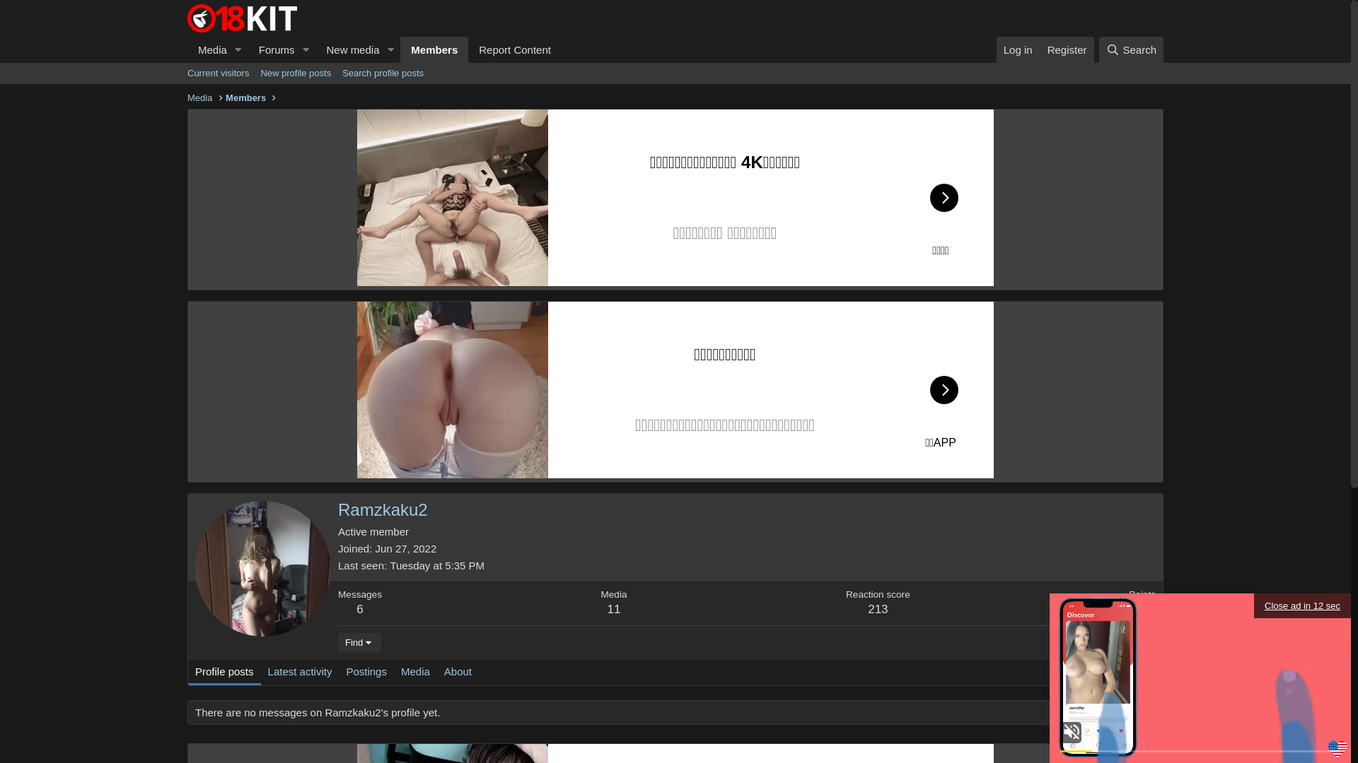 Image resolution: width=1358 pixels, height=763 pixels. Describe the element at coordinates (614, 609) in the screenshot. I see `11` at that location.